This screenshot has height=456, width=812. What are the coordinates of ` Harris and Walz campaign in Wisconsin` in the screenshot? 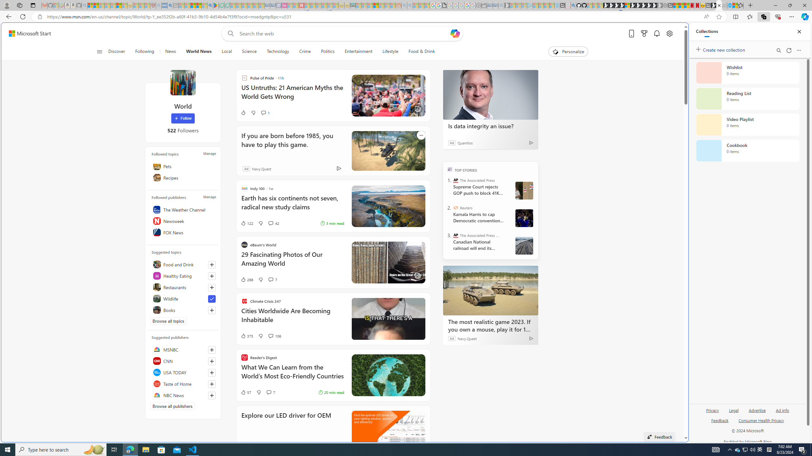 It's located at (524, 218).